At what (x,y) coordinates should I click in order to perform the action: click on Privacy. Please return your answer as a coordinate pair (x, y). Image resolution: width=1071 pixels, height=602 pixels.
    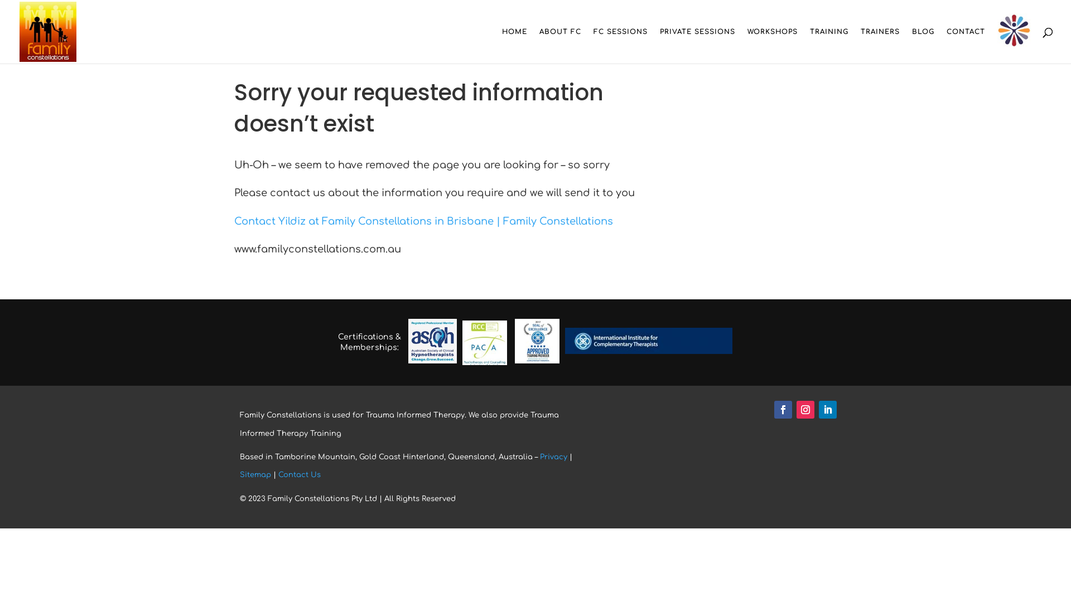
    Looking at the image, I should click on (553, 457).